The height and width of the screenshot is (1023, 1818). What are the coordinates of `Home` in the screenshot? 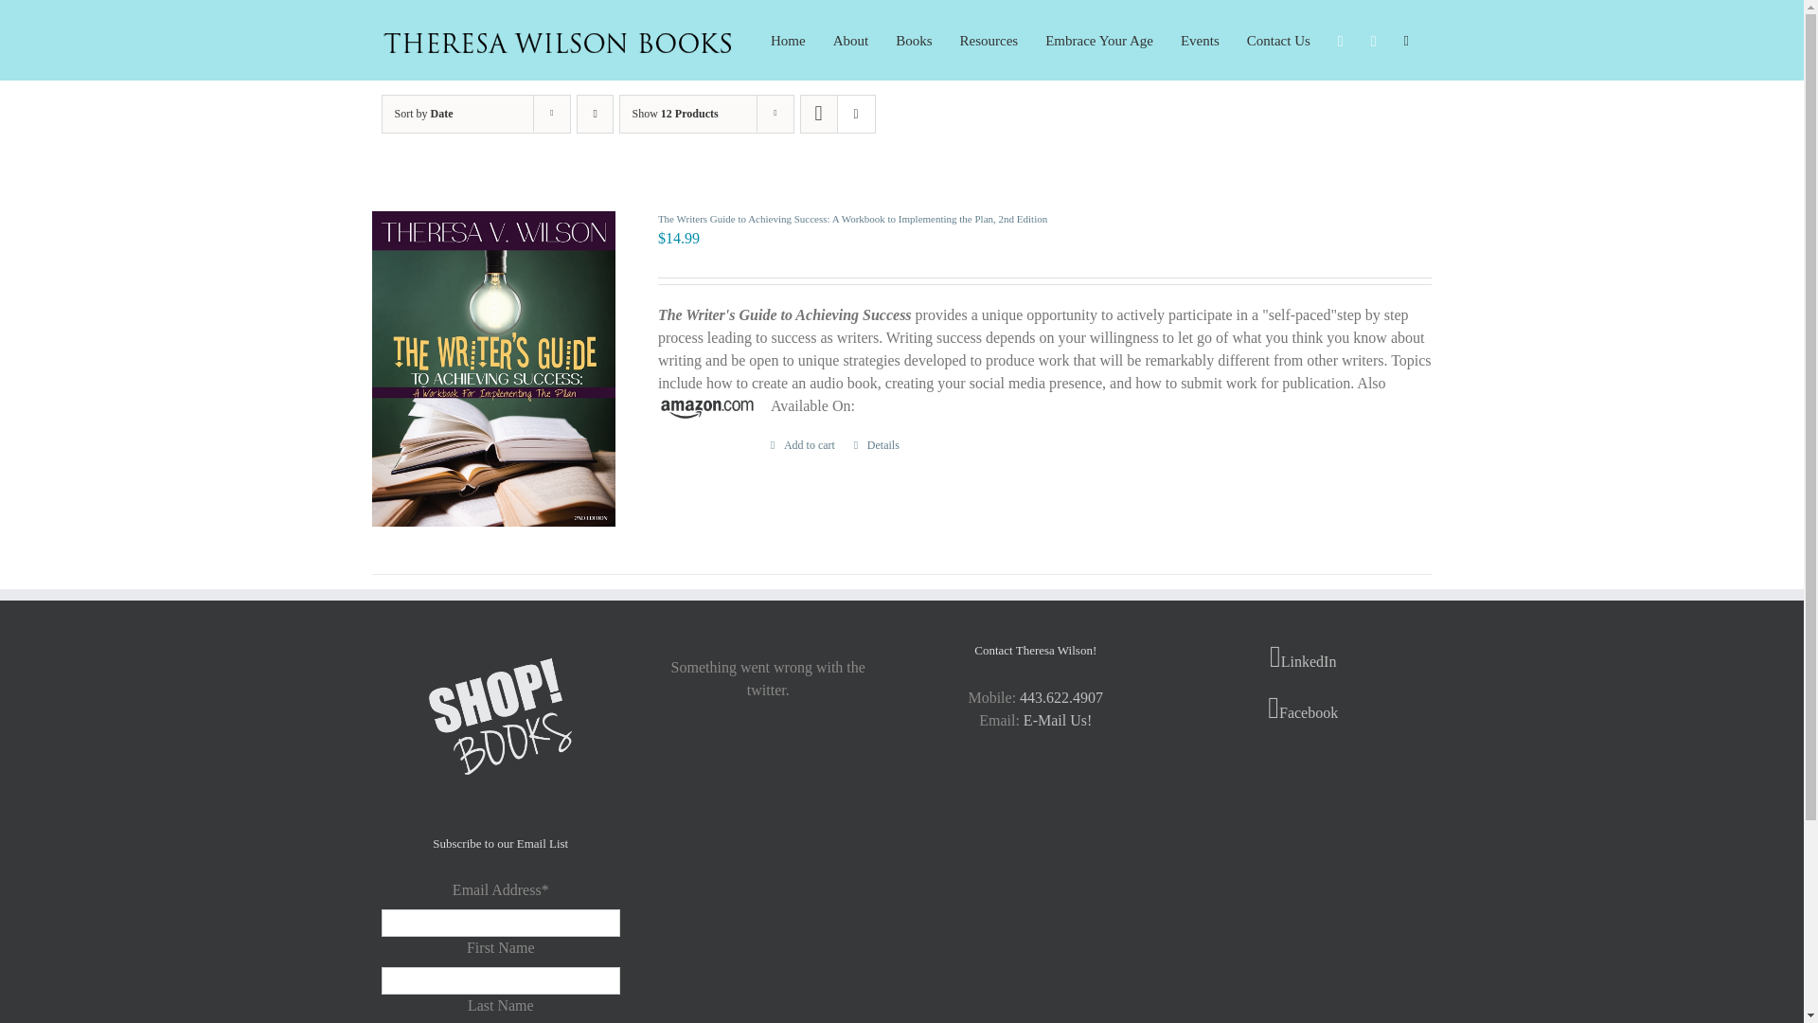 It's located at (788, 40).